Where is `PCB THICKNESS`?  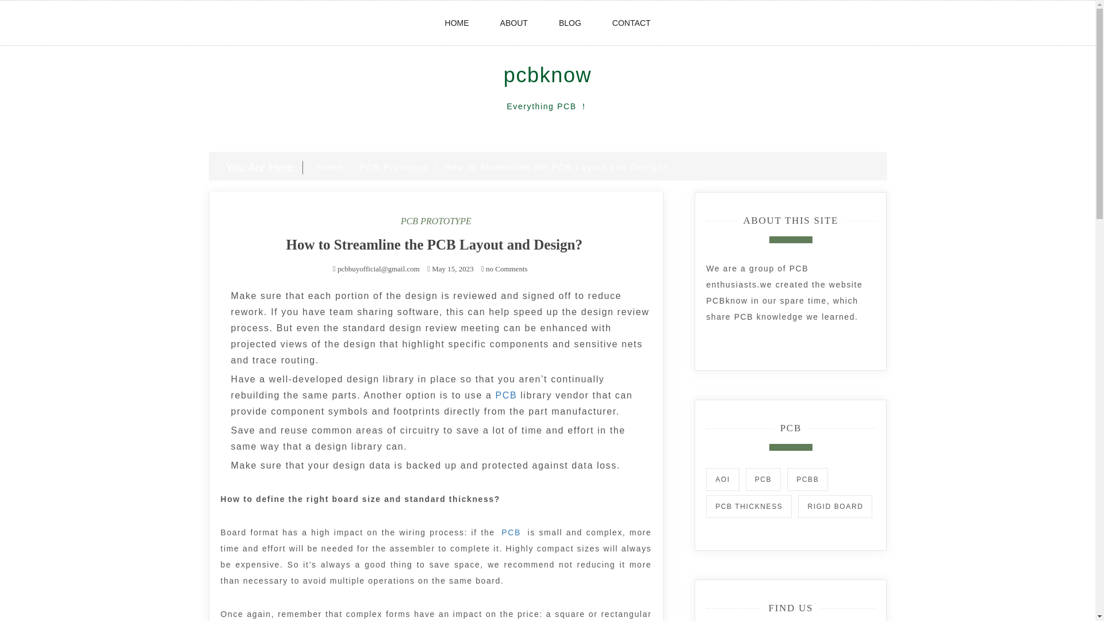
PCB THICKNESS is located at coordinates (749, 506).